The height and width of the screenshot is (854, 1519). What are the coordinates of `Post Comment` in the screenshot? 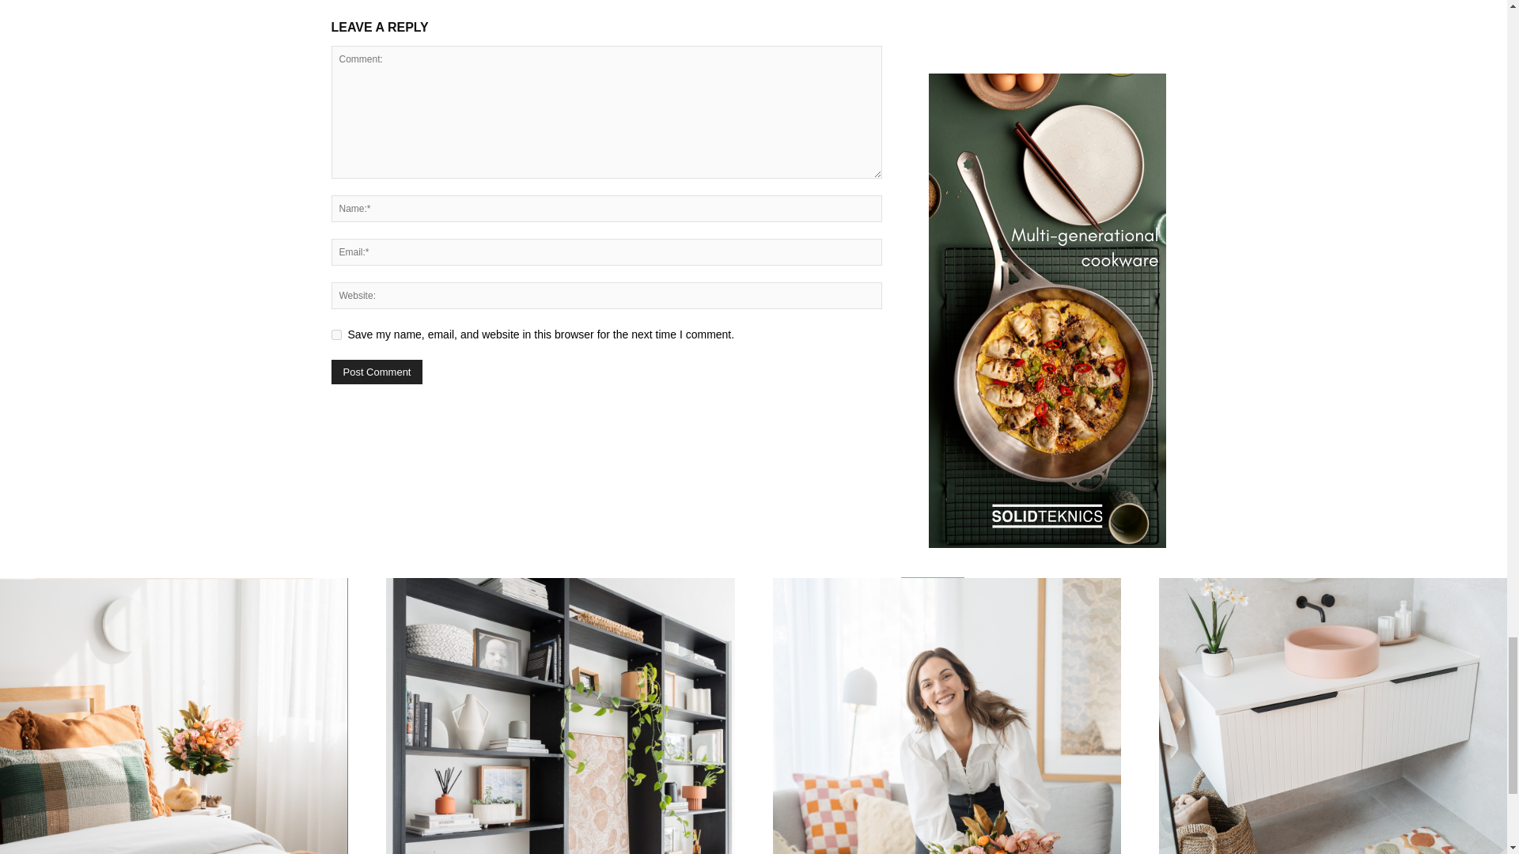 It's located at (377, 372).